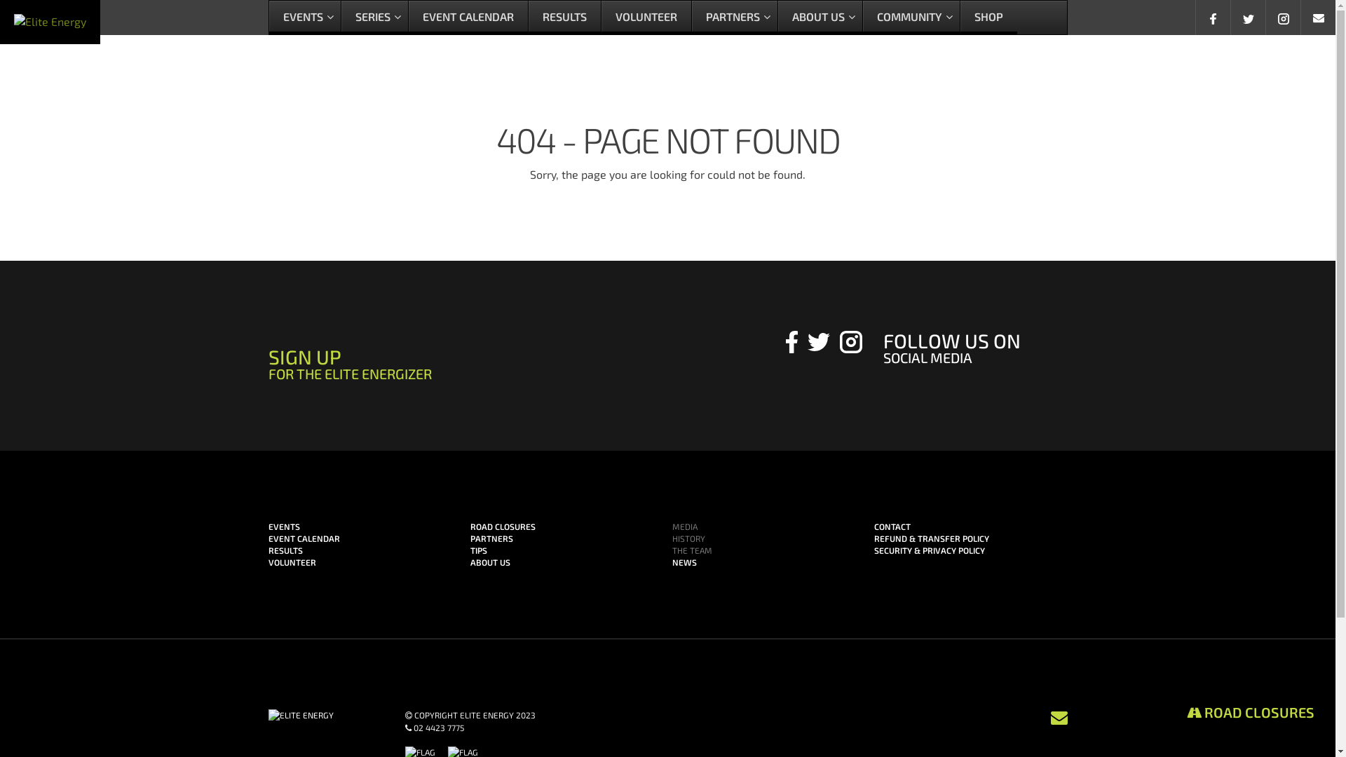 This screenshot has height=757, width=1346. What do you see at coordinates (502, 526) in the screenshot?
I see `ROAD CLOSURES` at bounding box center [502, 526].